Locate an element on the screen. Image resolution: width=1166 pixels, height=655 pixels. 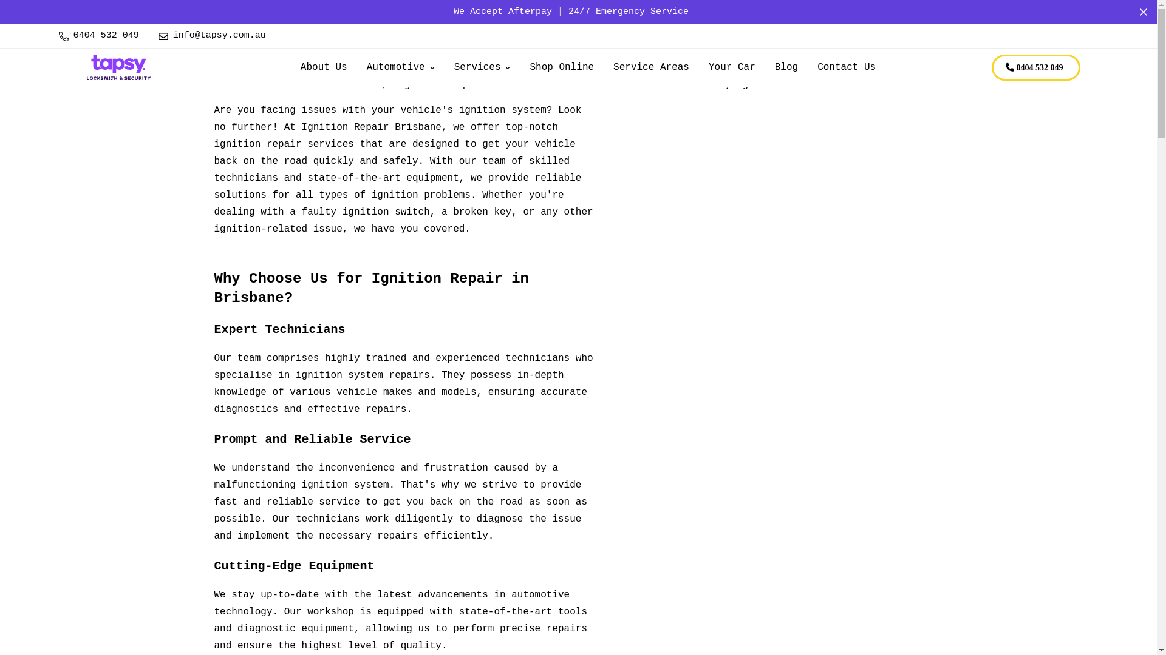
Shop Online is located at coordinates (562, 68).